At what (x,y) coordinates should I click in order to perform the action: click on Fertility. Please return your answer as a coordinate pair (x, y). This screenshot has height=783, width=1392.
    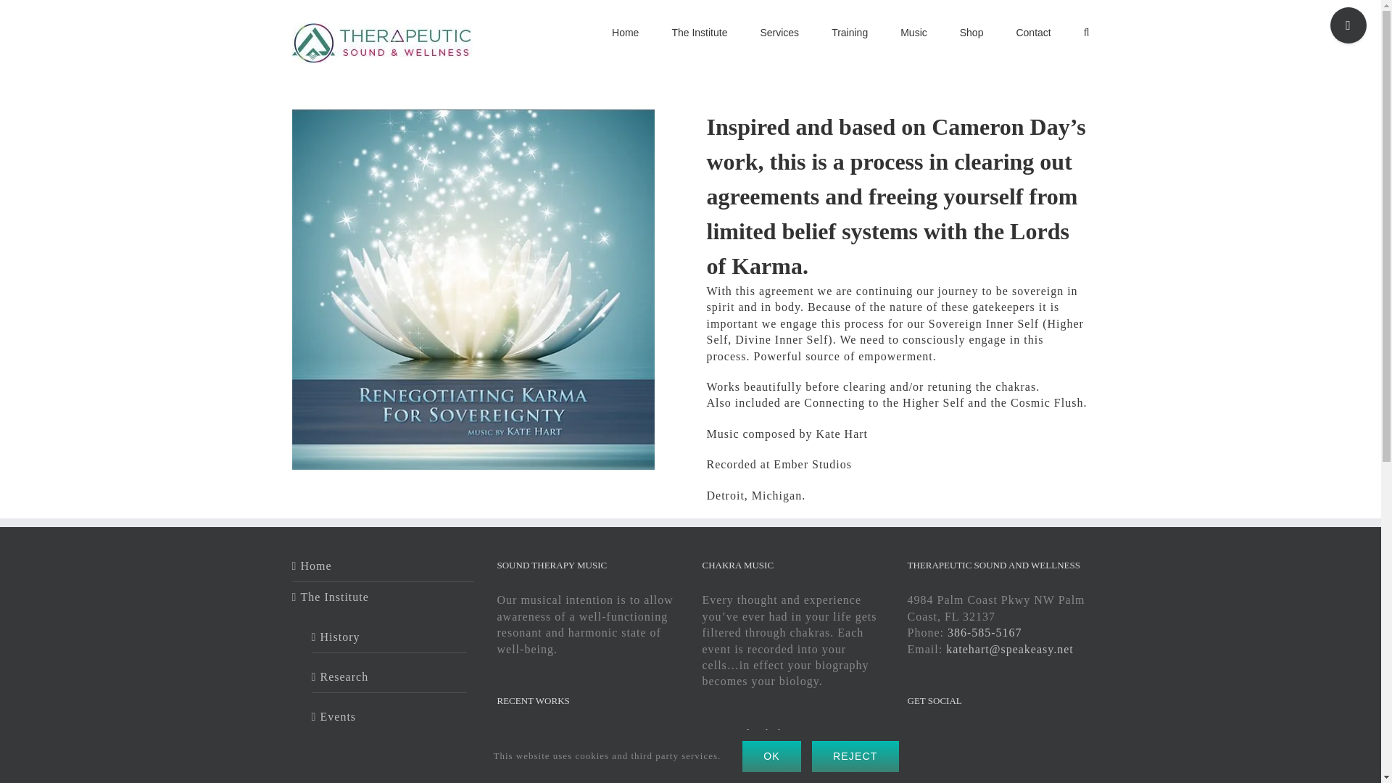
    Looking at the image, I should click on (613, 779).